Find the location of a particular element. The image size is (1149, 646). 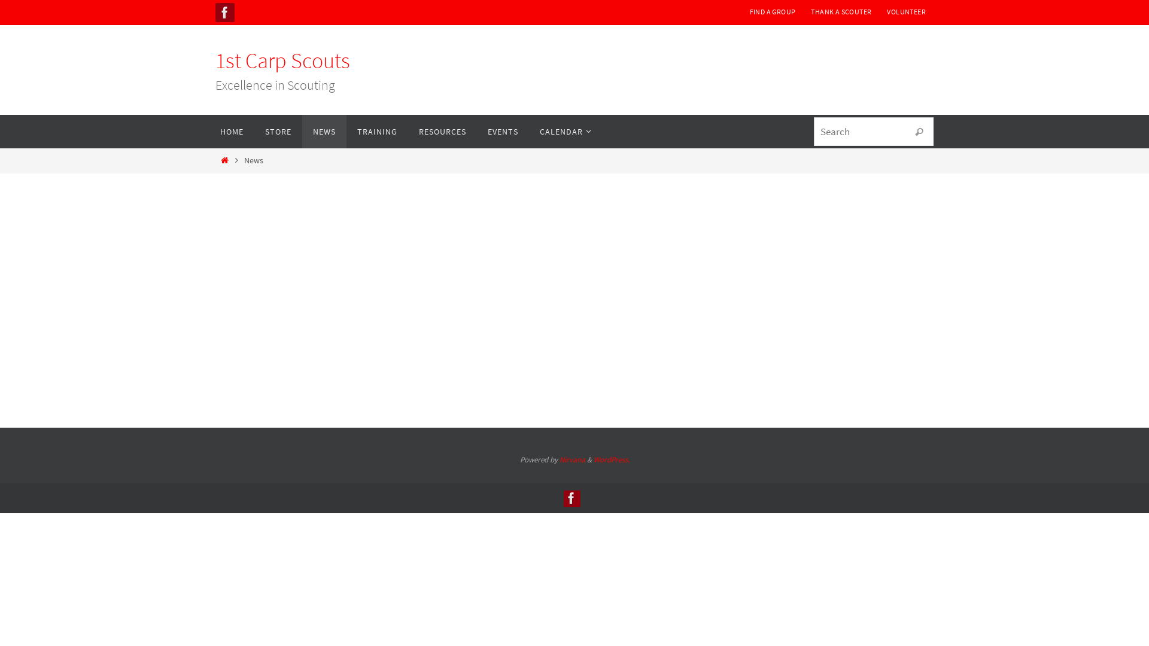

1st Carp Scouts is located at coordinates (282, 61).